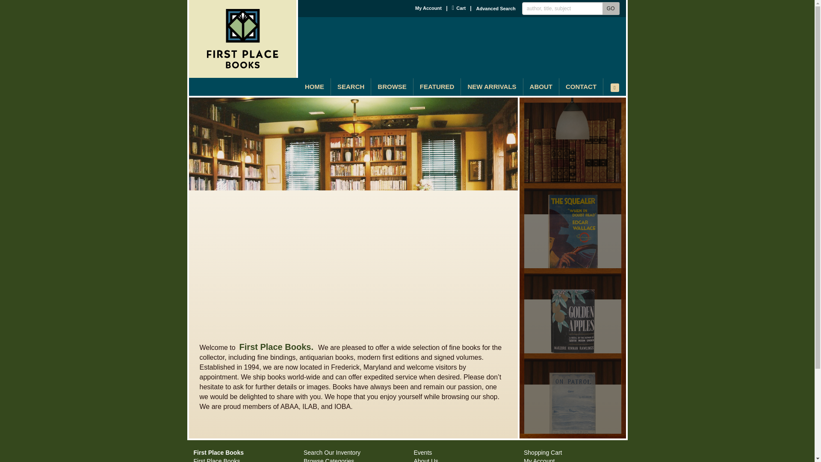  What do you see at coordinates (491, 86) in the screenshot?
I see `NEW ARRIVALS` at bounding box center [491, 86].